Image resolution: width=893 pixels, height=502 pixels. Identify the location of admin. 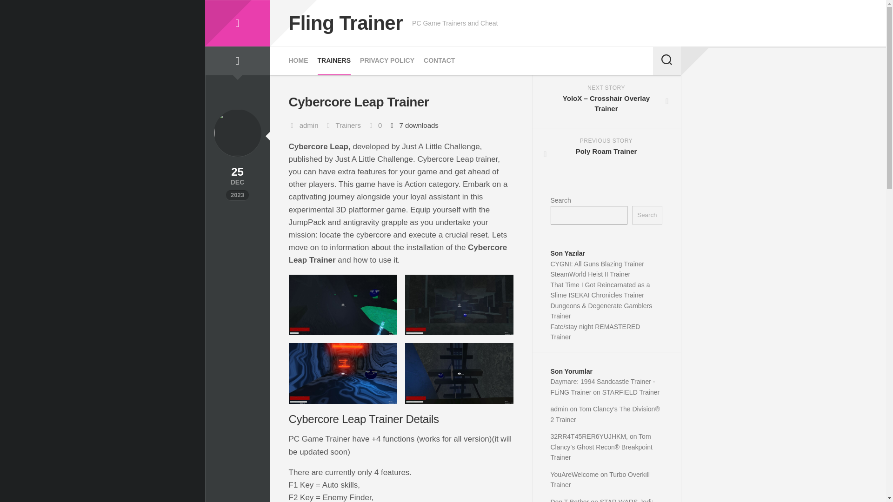
(309, 125).